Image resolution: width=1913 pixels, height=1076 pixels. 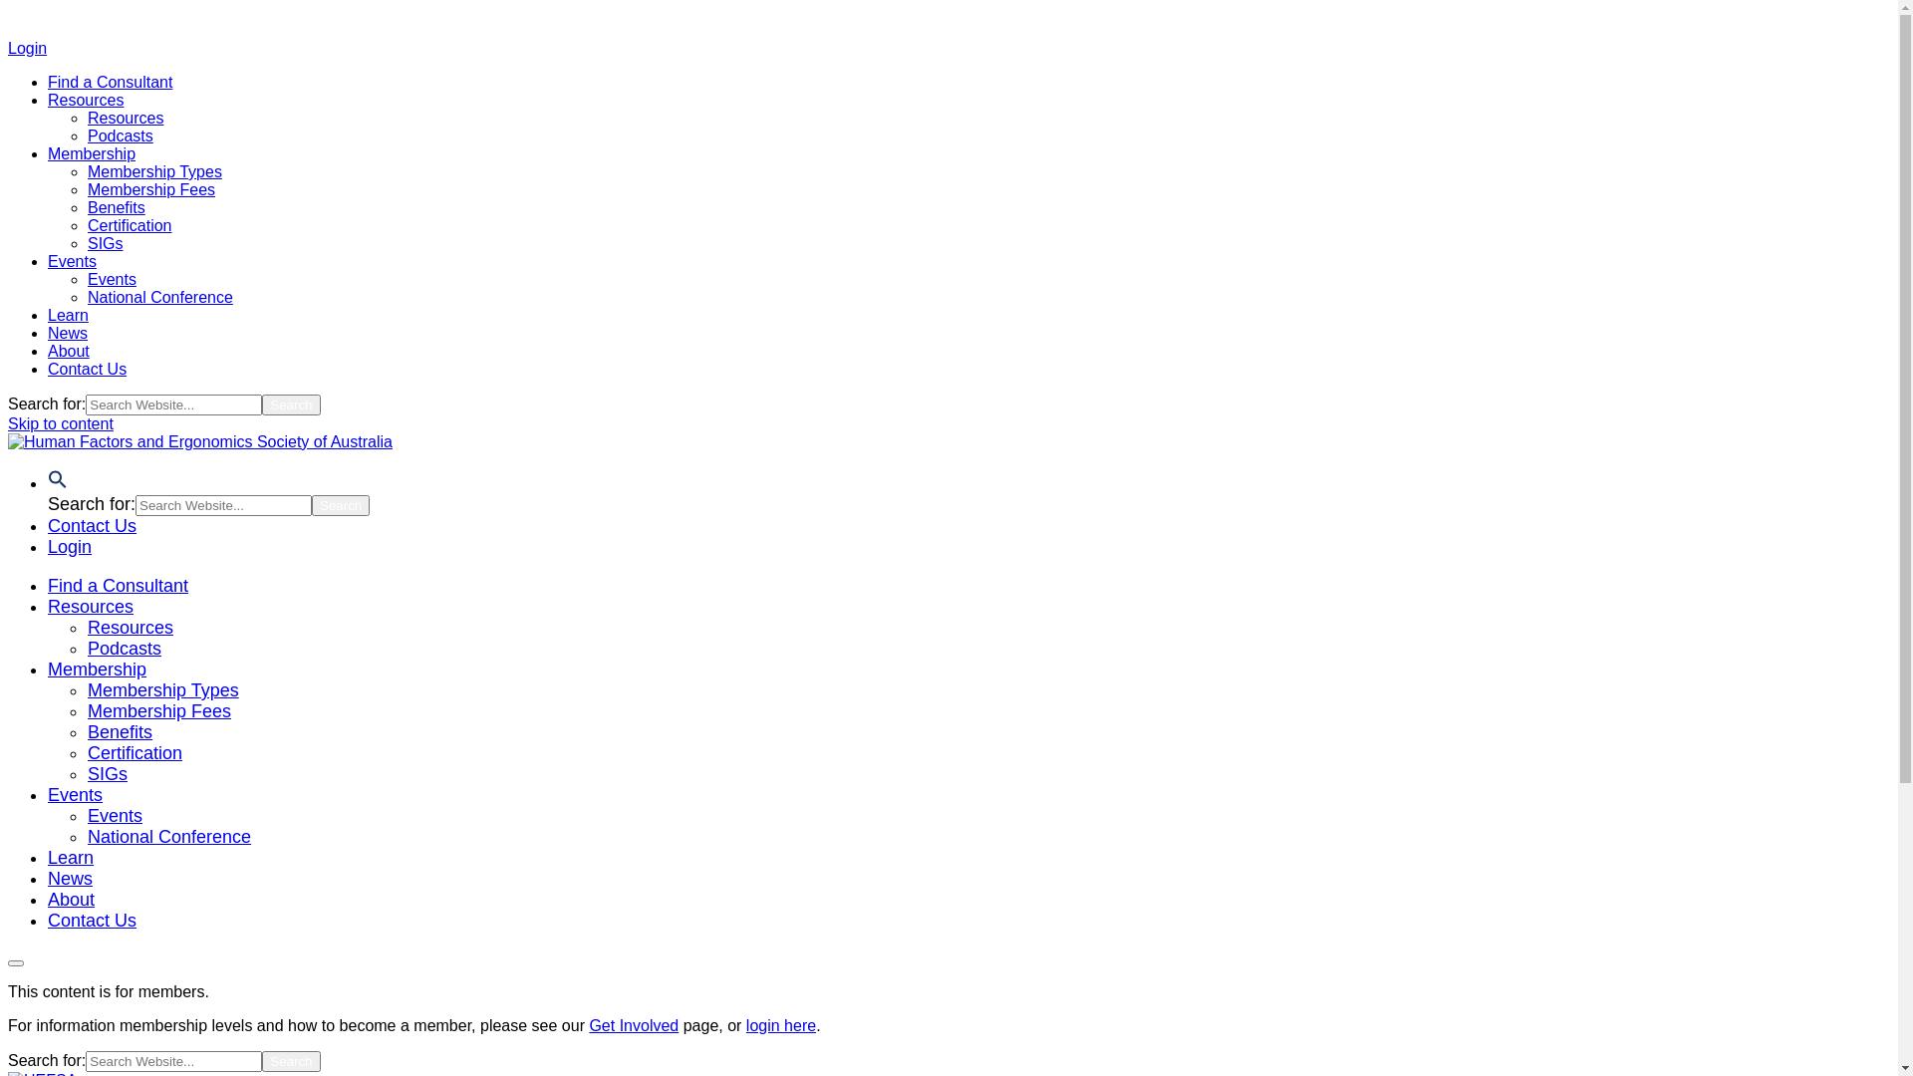 I want to click on Events, so click(x=76, y=795).